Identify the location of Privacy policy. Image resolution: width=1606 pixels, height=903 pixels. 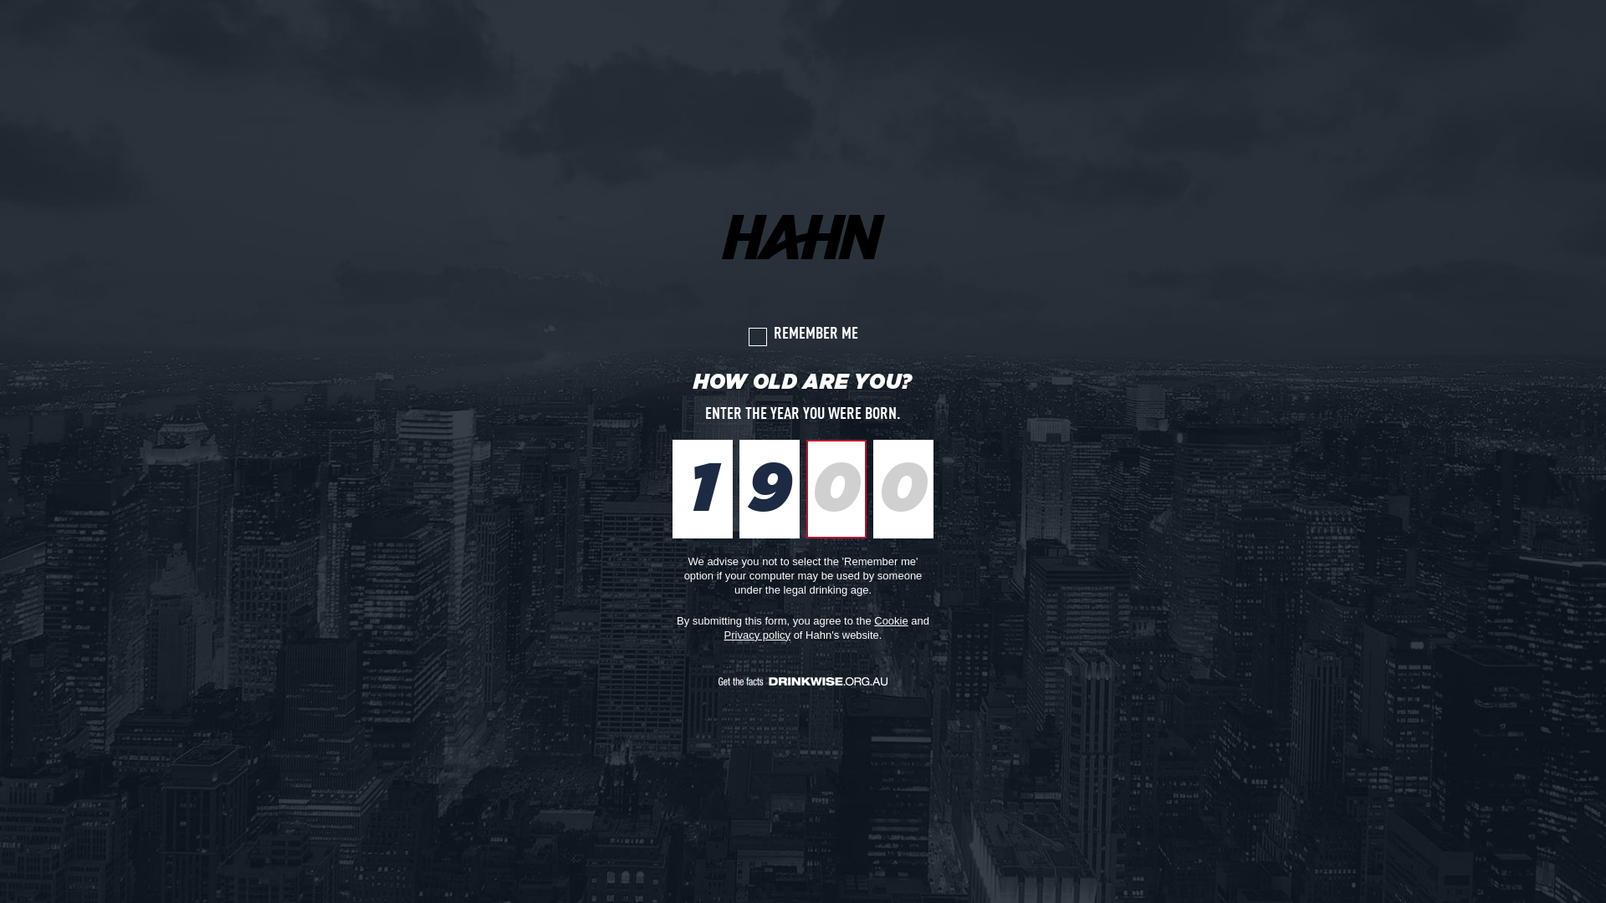
(758, 635).